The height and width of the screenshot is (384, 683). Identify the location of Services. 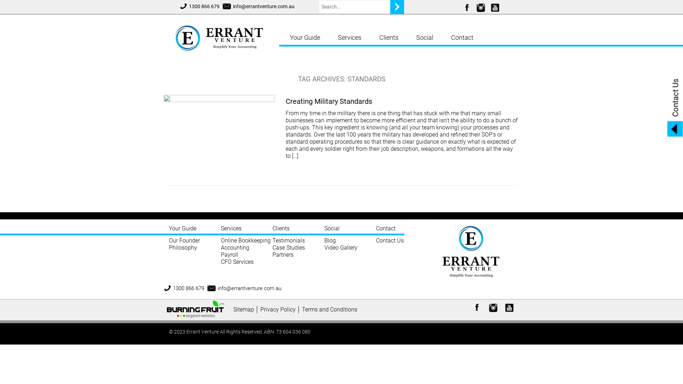
(247, 230).